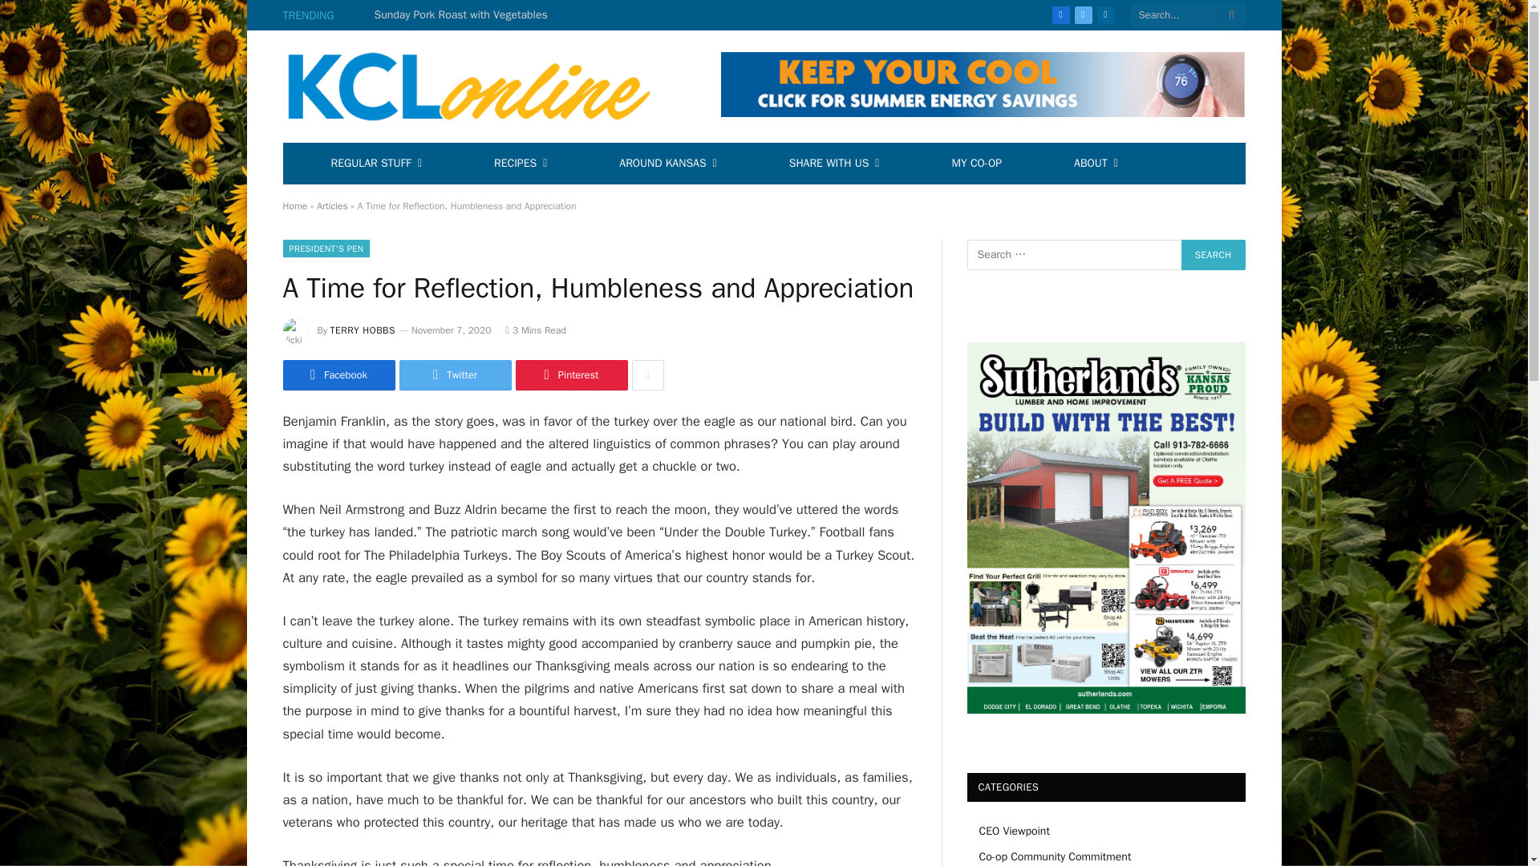 The image size is (1540, 866). Describe the element at coordinates (570, 375) in the screenshot. I see `Share on Pinterest` at that location.